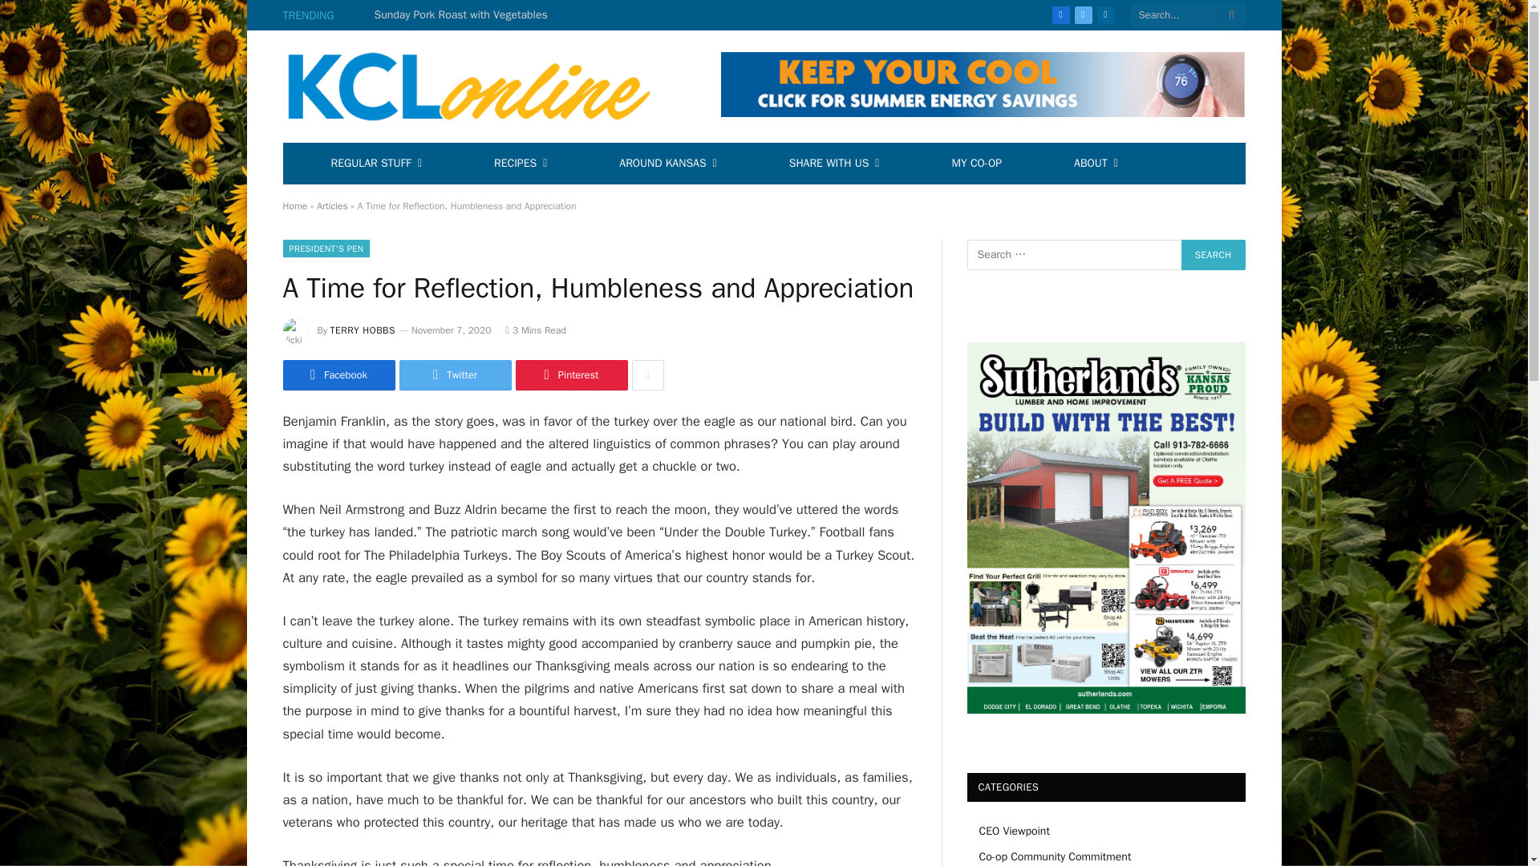 The image size is (1540, 866). Describe the element at coordinates (570, 375) in the screenshot. I see `Share on Pinterest` at that location.